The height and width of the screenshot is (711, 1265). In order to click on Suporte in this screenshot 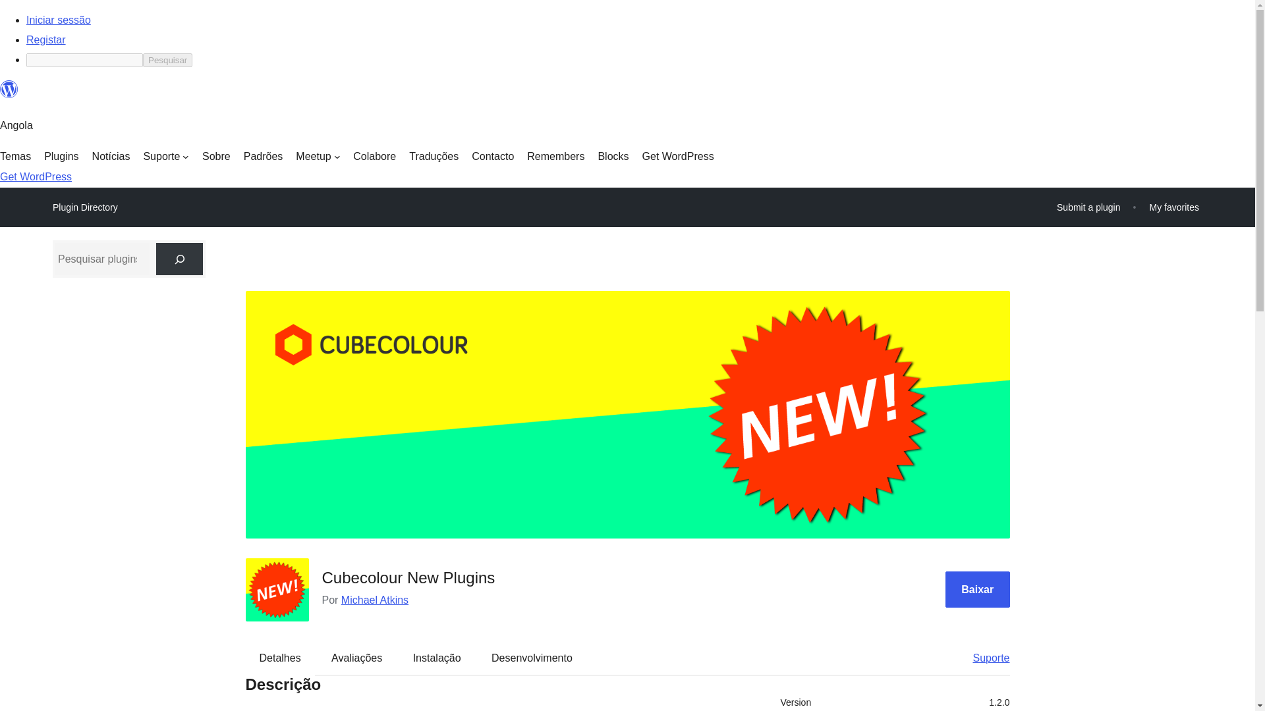, I will do `click(165, 157)`.